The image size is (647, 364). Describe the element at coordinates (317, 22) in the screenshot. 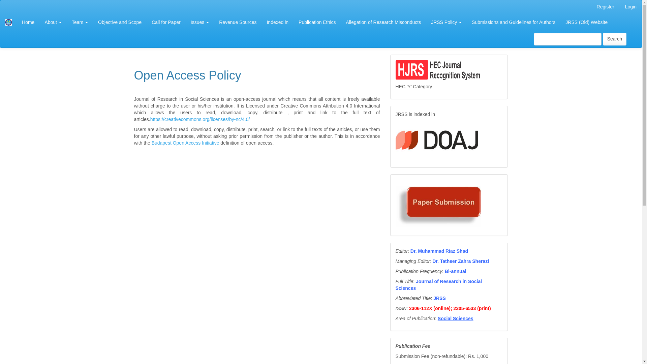

I see `Publication Ethics` at that location.